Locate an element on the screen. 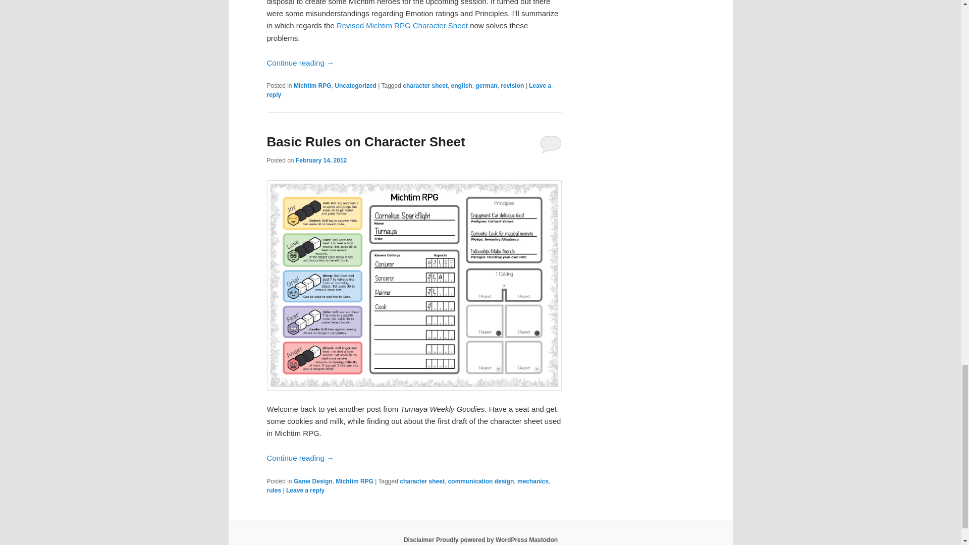  21:57 is located at coordinates (321, 160).